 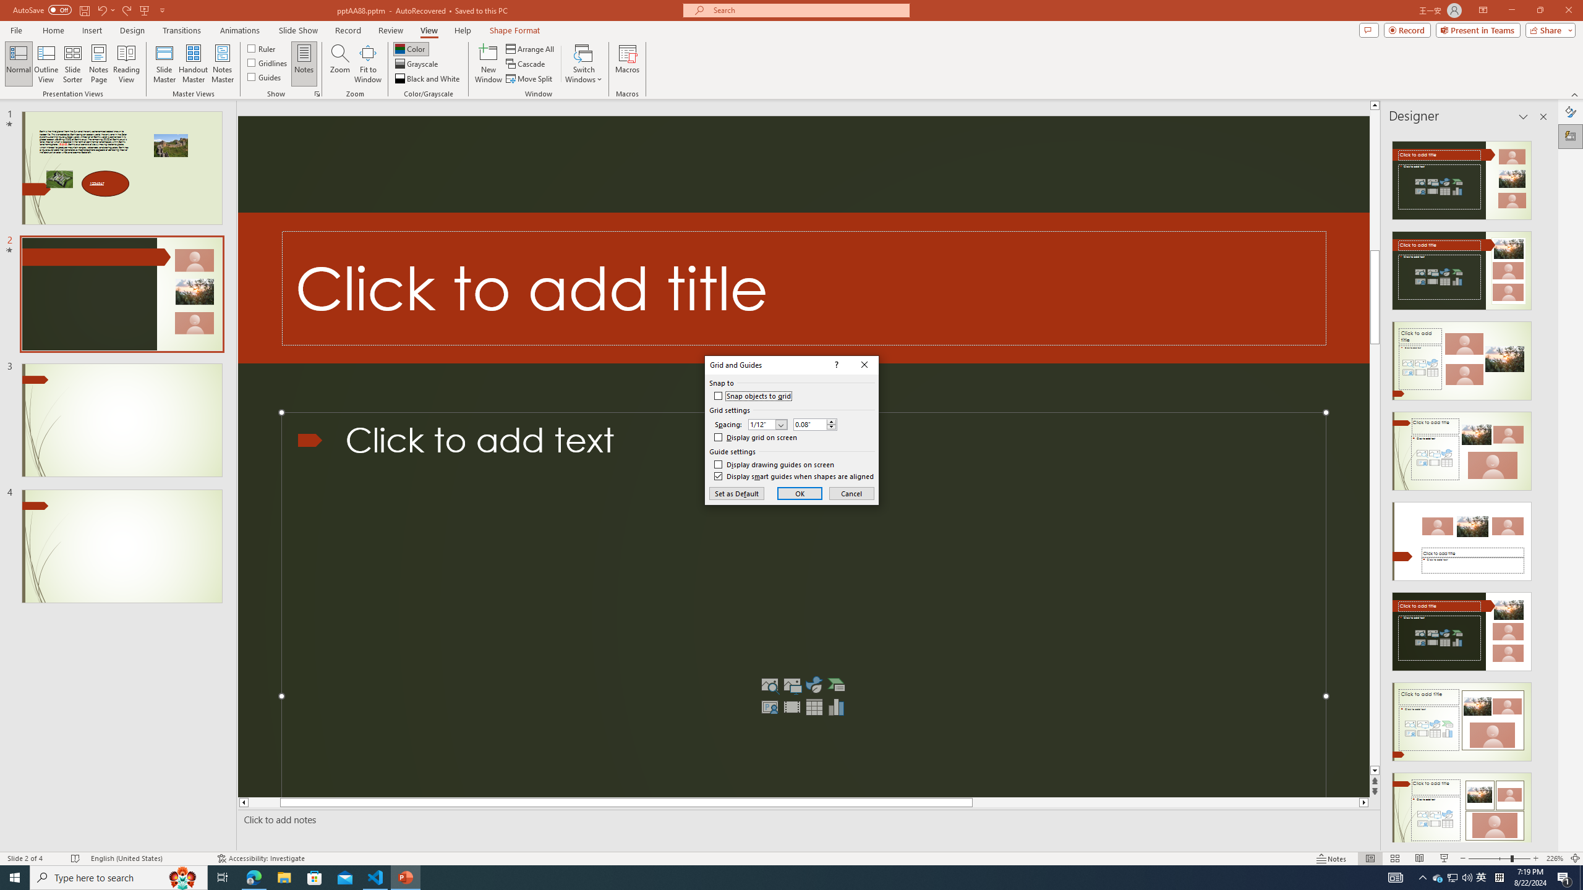 What do you see at coordinates (1542, 486) in the screenshot?
I see `Class: NetUIScrollBar` at bounding box center [1542, 486].